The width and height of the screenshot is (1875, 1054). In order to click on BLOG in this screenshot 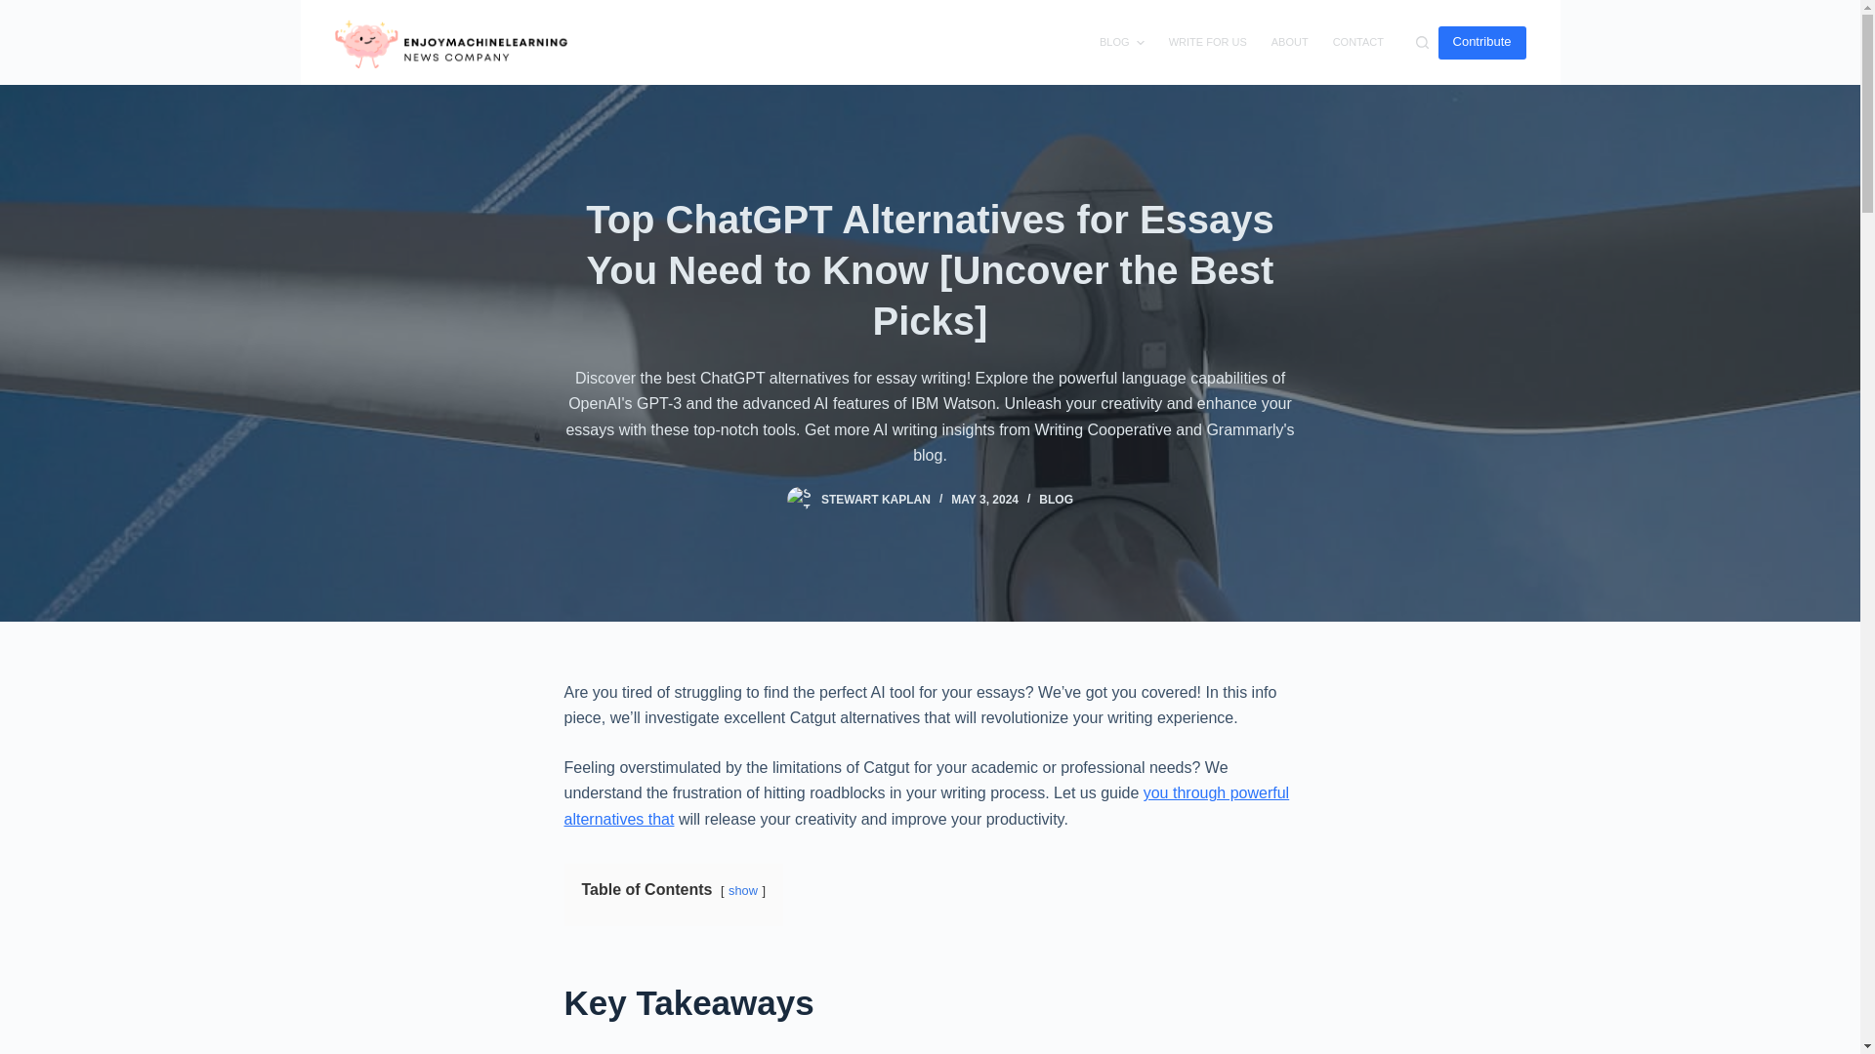, I will do `click(1055, 500)`.